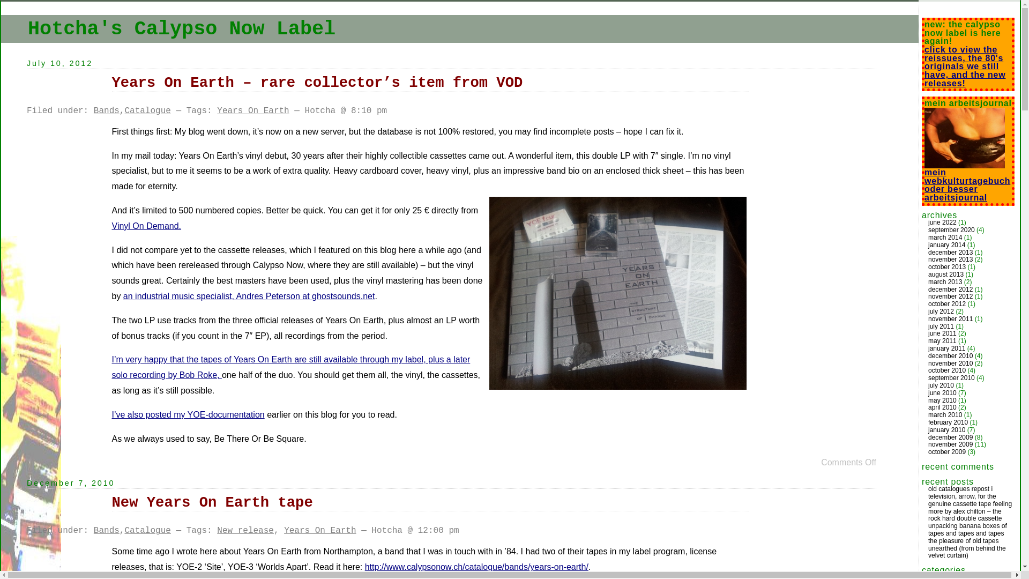 The height and width of the screenshot is (579, 1029). Describe the element at coordinates (320, 531) in the screenshot. I see `Years On Earth` at that location.